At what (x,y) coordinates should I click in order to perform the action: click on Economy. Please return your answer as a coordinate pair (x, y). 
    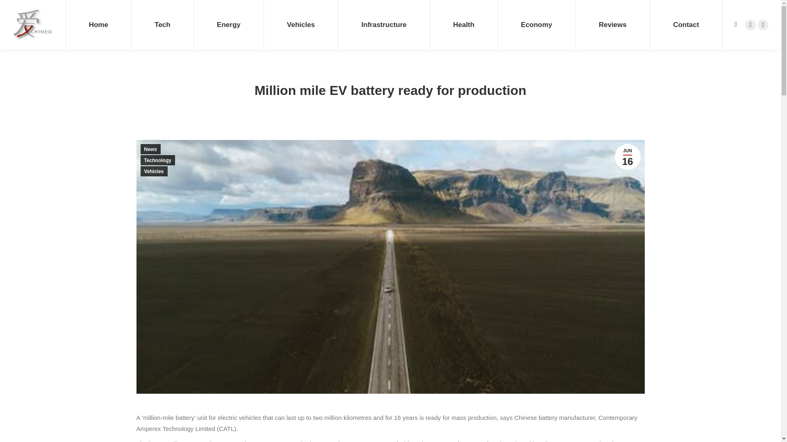
    Looking at the image, I should click on (536, 25).